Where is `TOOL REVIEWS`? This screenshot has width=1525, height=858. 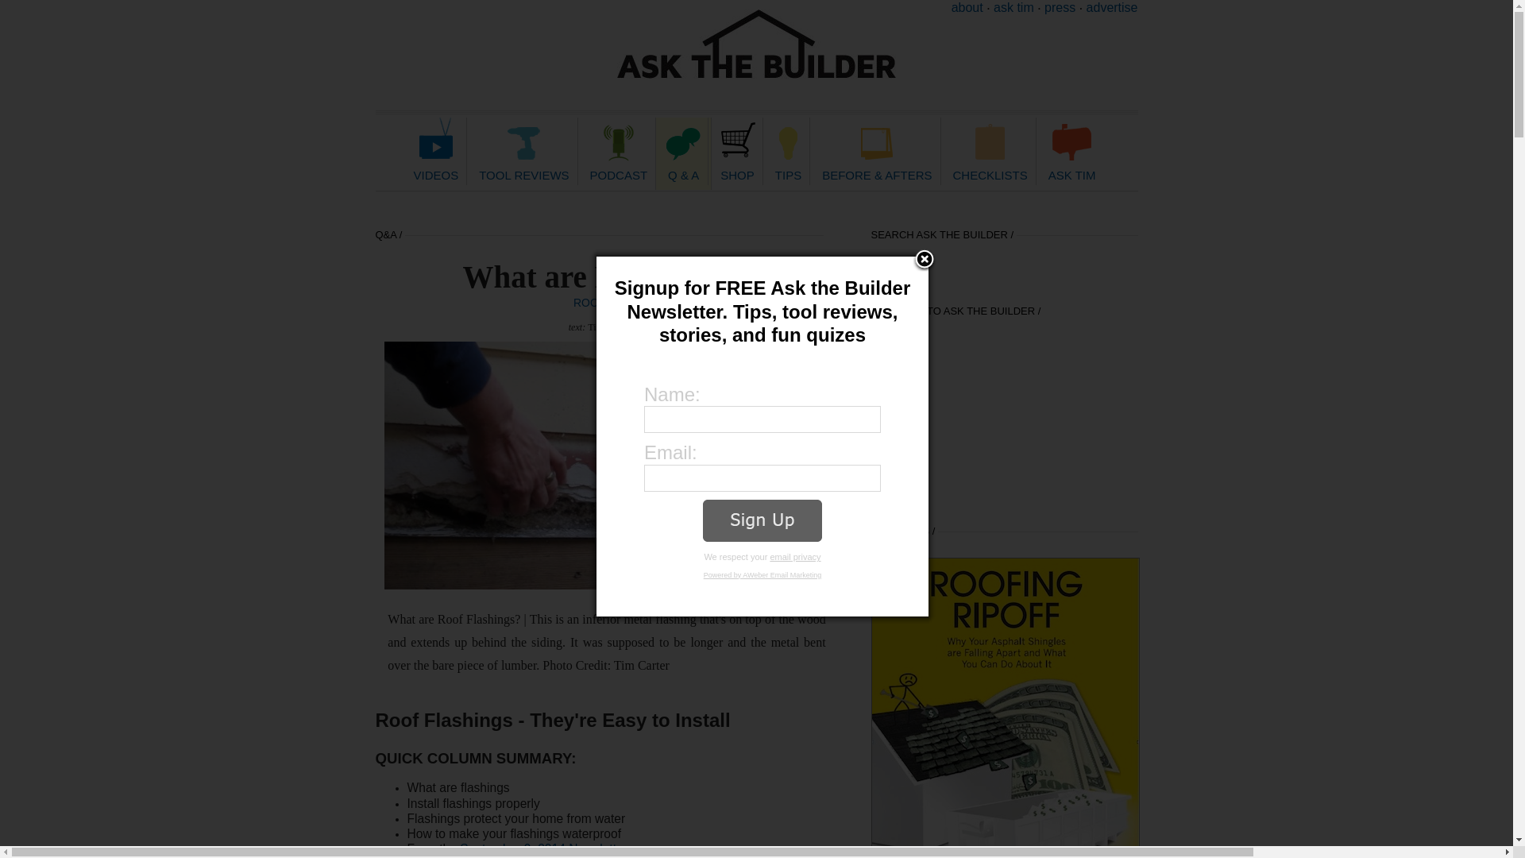 TOOL REVIEWS is located at coordinates (523, 151).